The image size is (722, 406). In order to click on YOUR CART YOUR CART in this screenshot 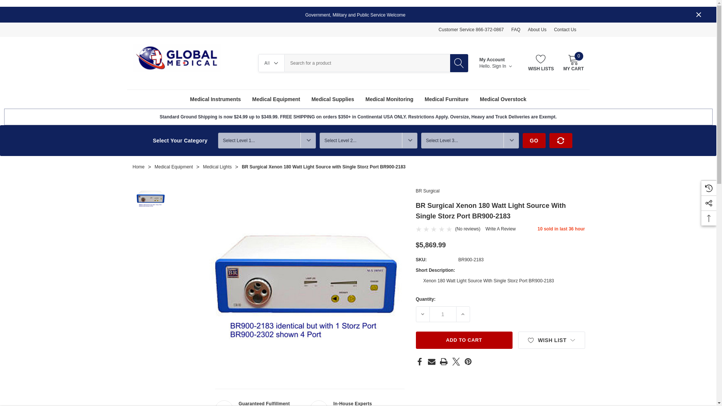, I will do `click(573, 59)`.